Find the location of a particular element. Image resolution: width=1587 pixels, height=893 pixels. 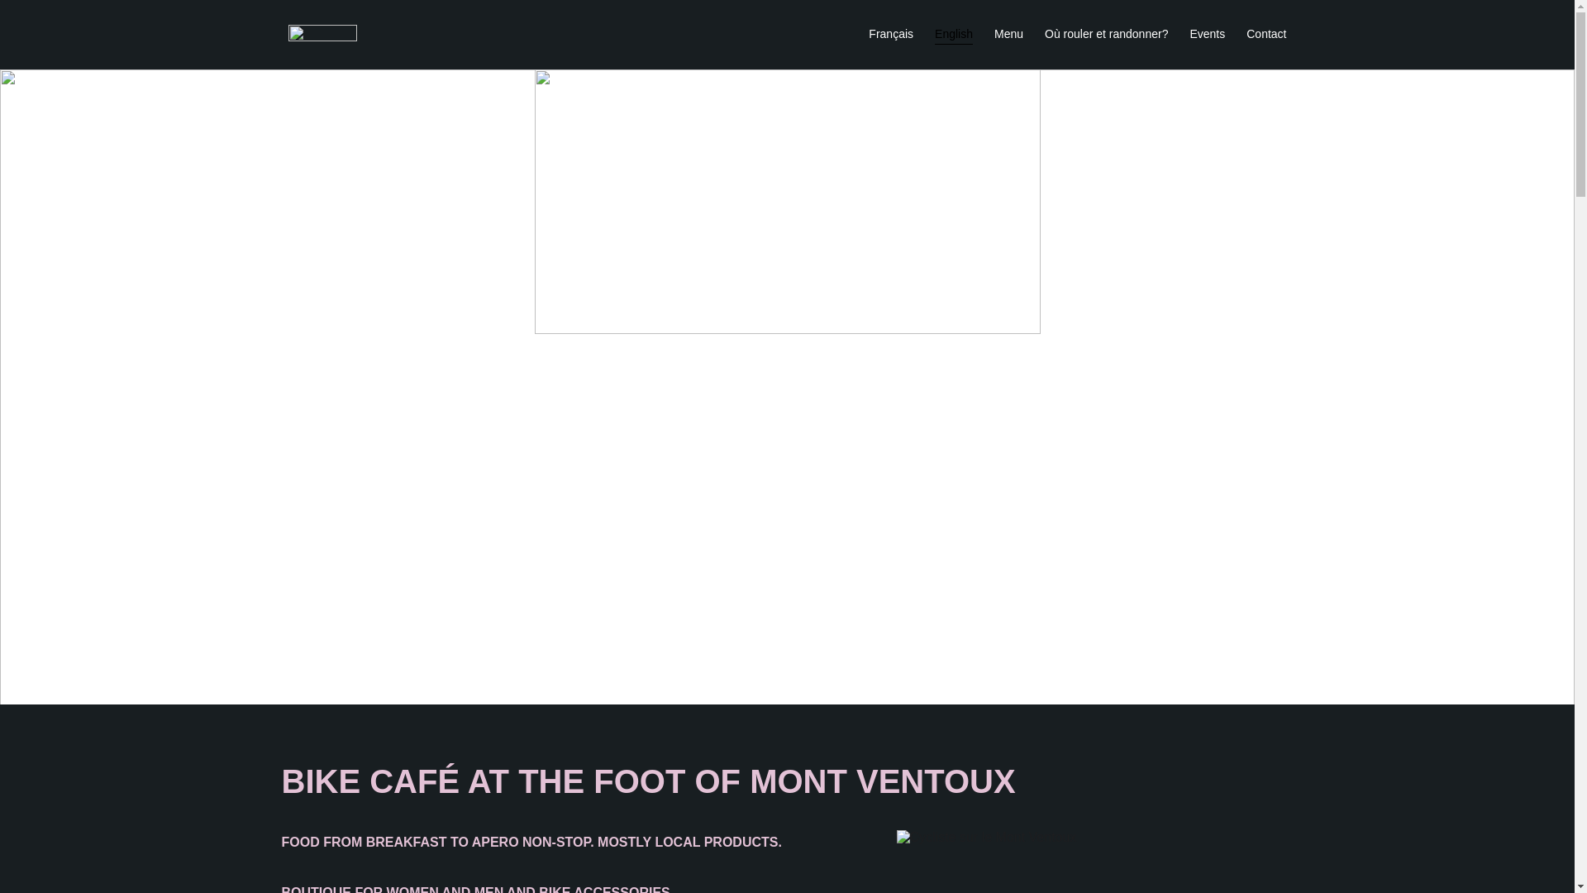

Go to Facebook page is located at coordinates (331, 625).